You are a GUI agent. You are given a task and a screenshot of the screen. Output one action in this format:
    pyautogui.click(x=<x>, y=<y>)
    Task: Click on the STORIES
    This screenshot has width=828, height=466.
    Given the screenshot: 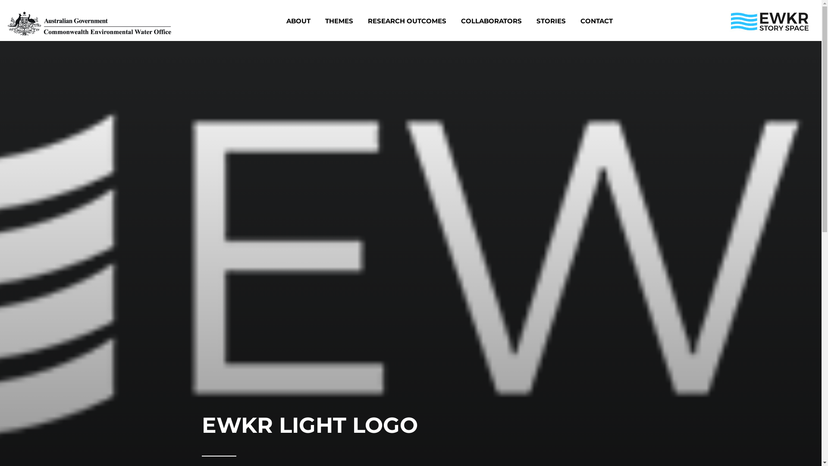 What is the action you would take?
    pyautogui.click(x=551, y=21)
    